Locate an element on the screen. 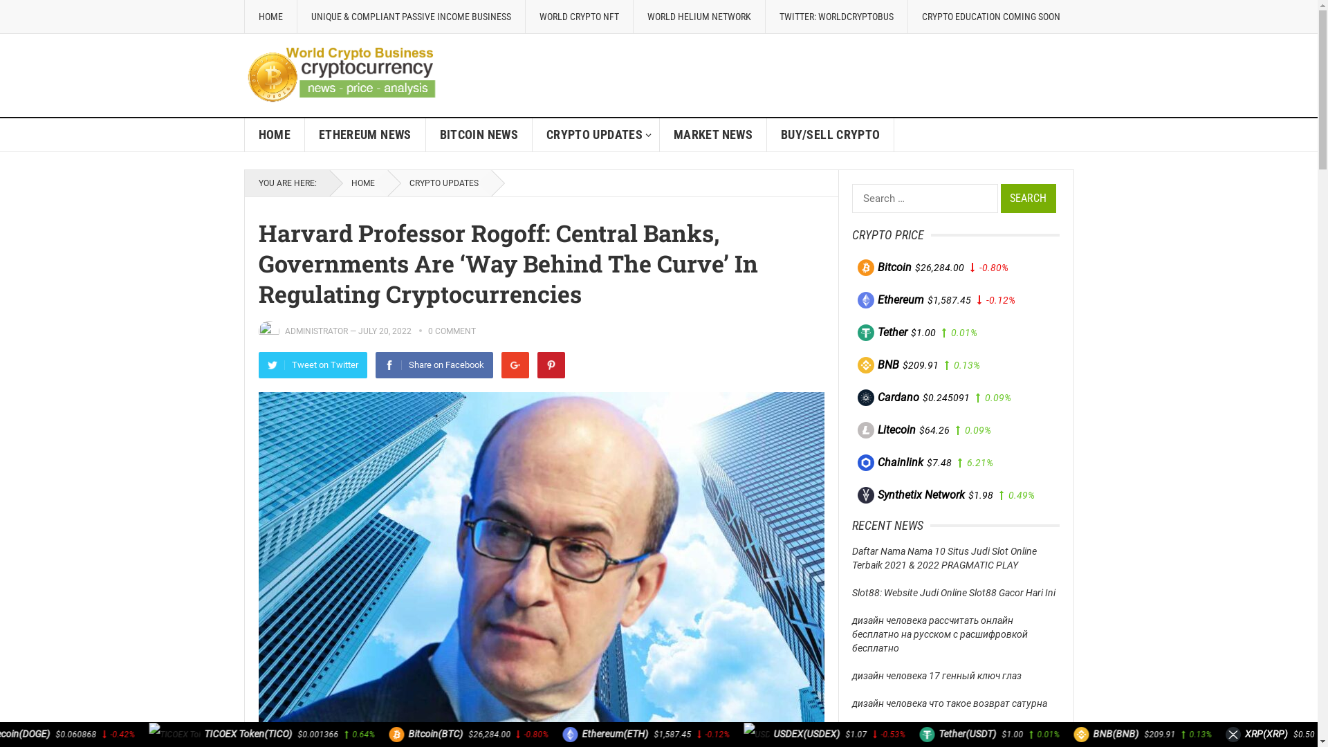 The image size is (1328, 747). Slot88: Website Judi Online Slot88 Gacor Hari Ini is located at coordinates (954, 593).